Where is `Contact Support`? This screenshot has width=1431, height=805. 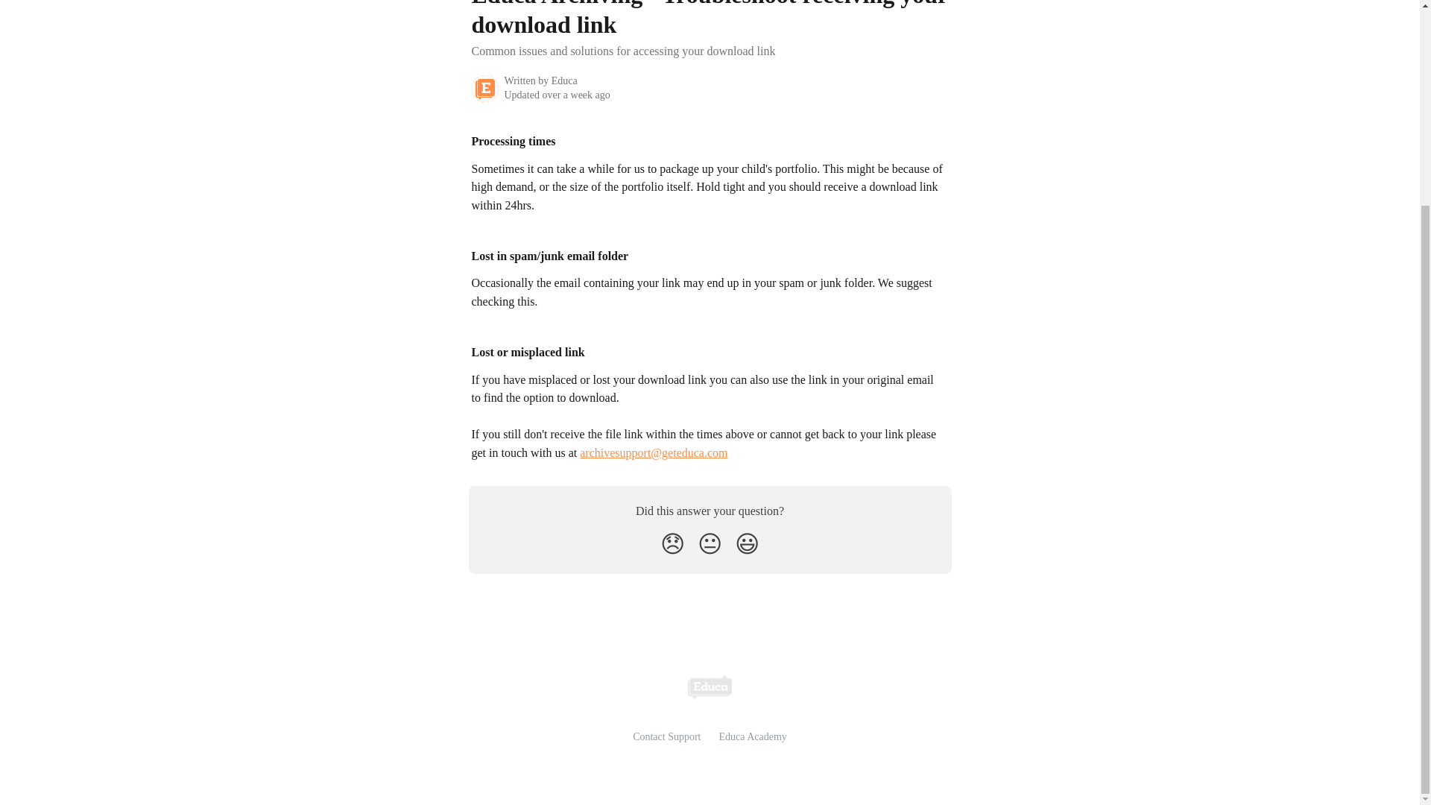 Contact Support is located at coordinates (666, 736).